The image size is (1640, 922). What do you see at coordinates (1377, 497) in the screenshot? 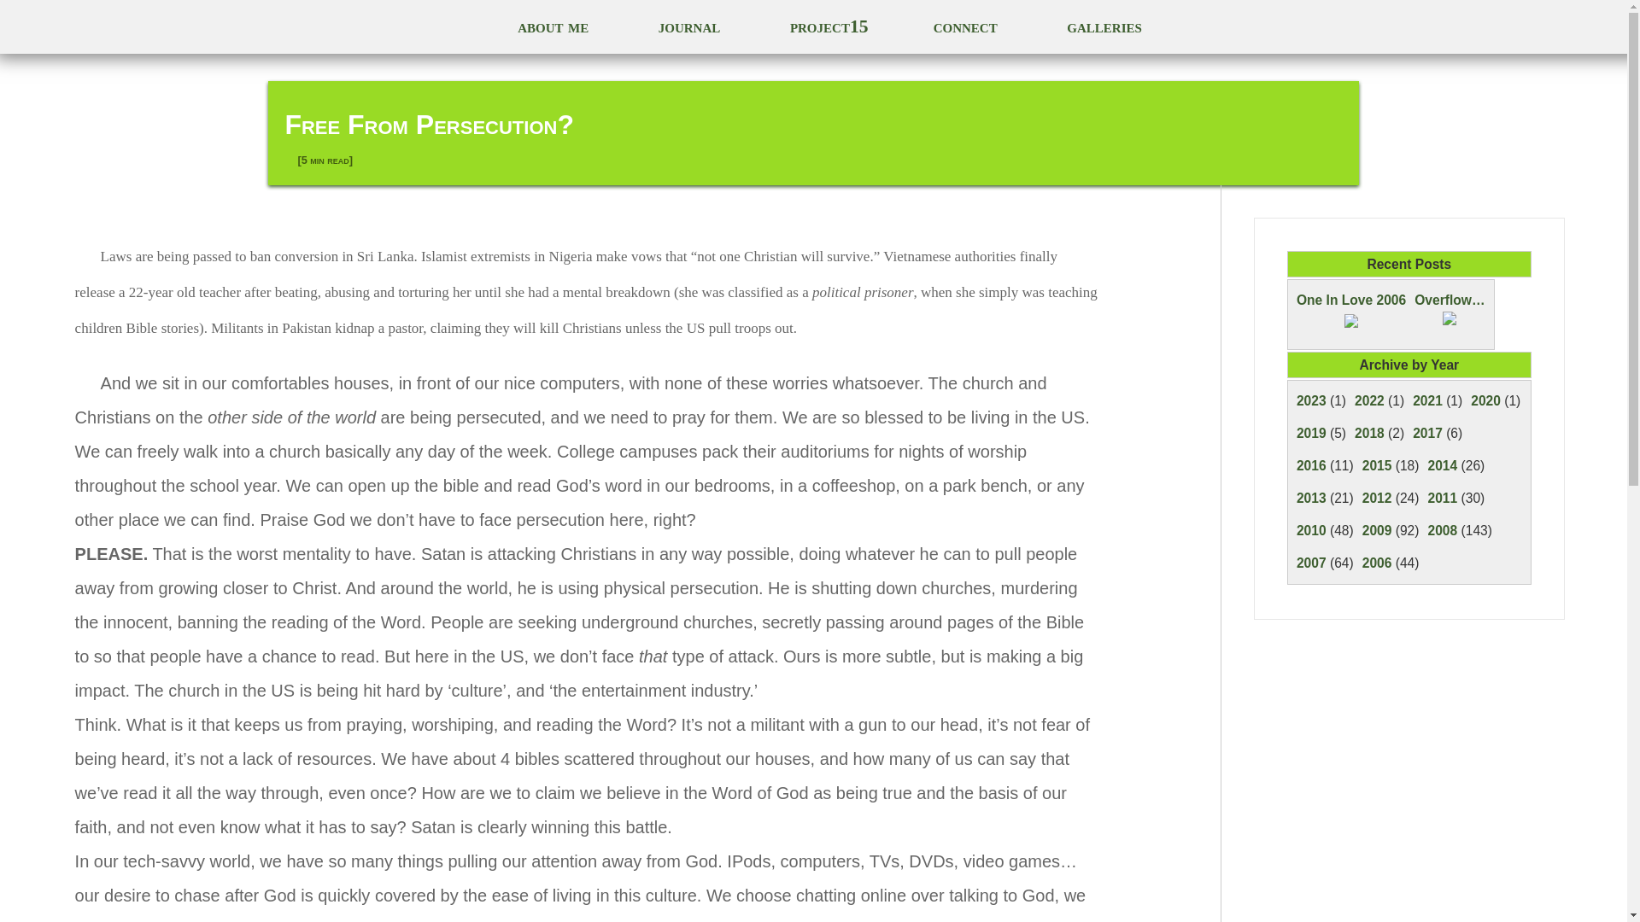
I see `2012` at bounding box center [1377, 497].